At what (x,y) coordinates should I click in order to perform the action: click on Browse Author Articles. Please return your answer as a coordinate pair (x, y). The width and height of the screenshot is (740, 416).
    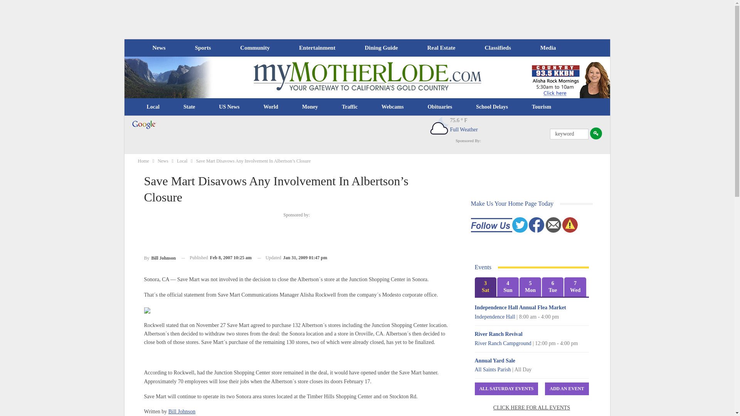
    Looking at the image, I should click on (160, 257).